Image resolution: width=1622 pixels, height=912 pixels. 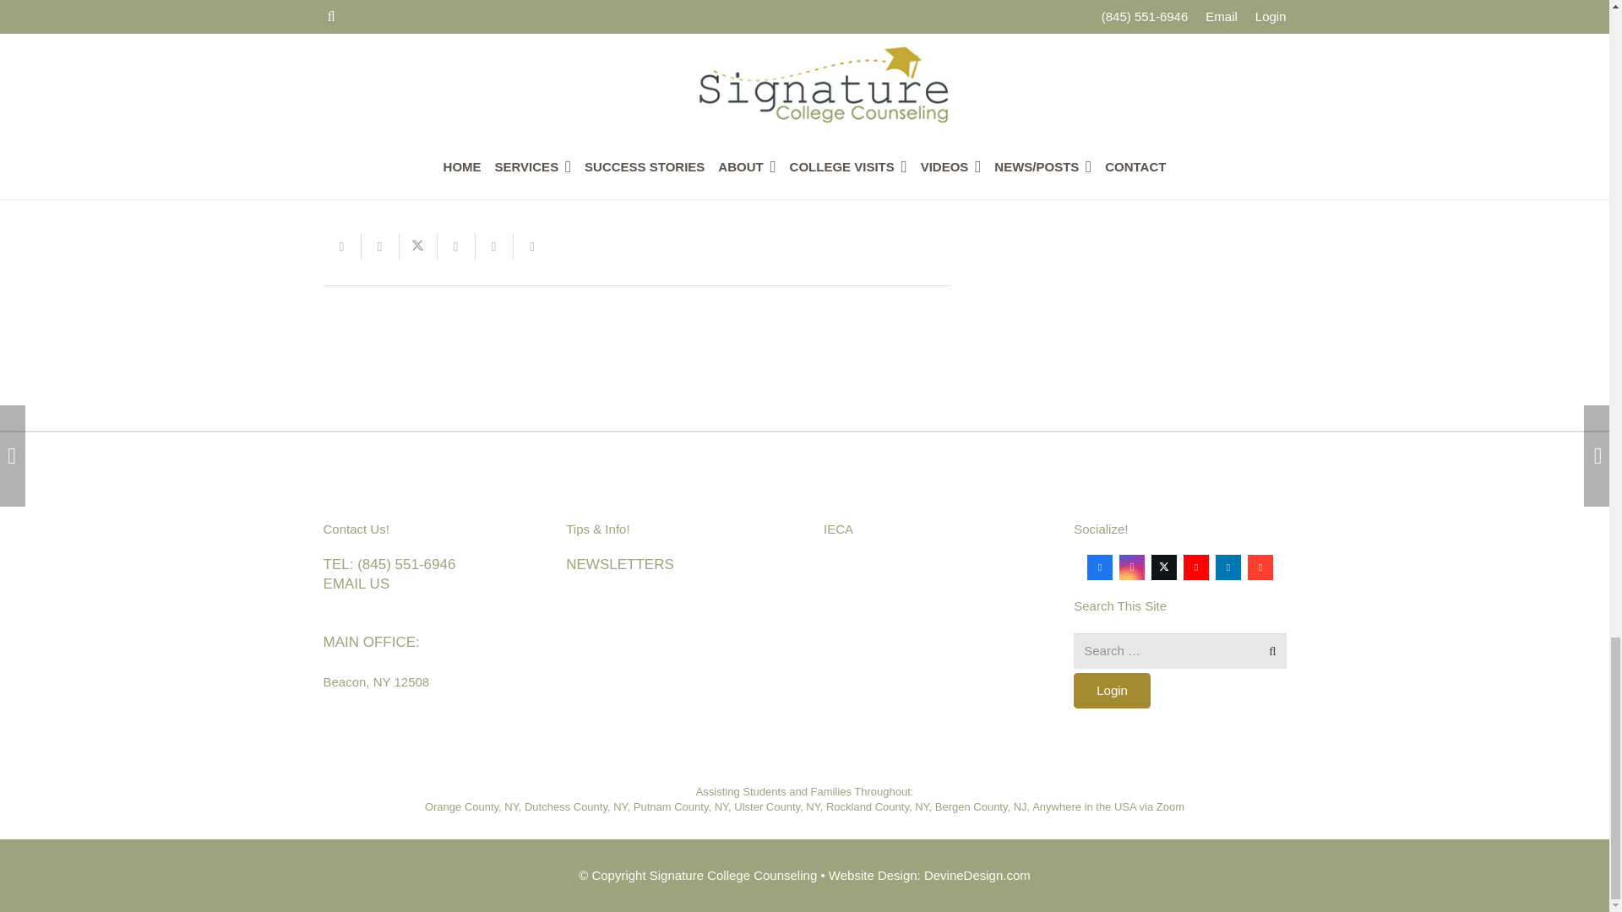 I want to click on Pin this, so click(x=493, y=246).